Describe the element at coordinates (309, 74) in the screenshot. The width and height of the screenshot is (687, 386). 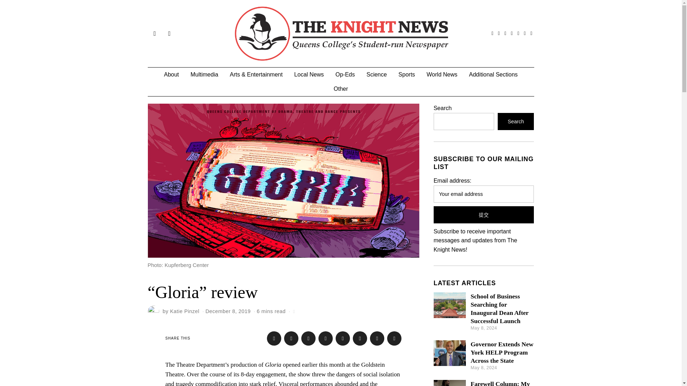
I see `Local News` at that location.